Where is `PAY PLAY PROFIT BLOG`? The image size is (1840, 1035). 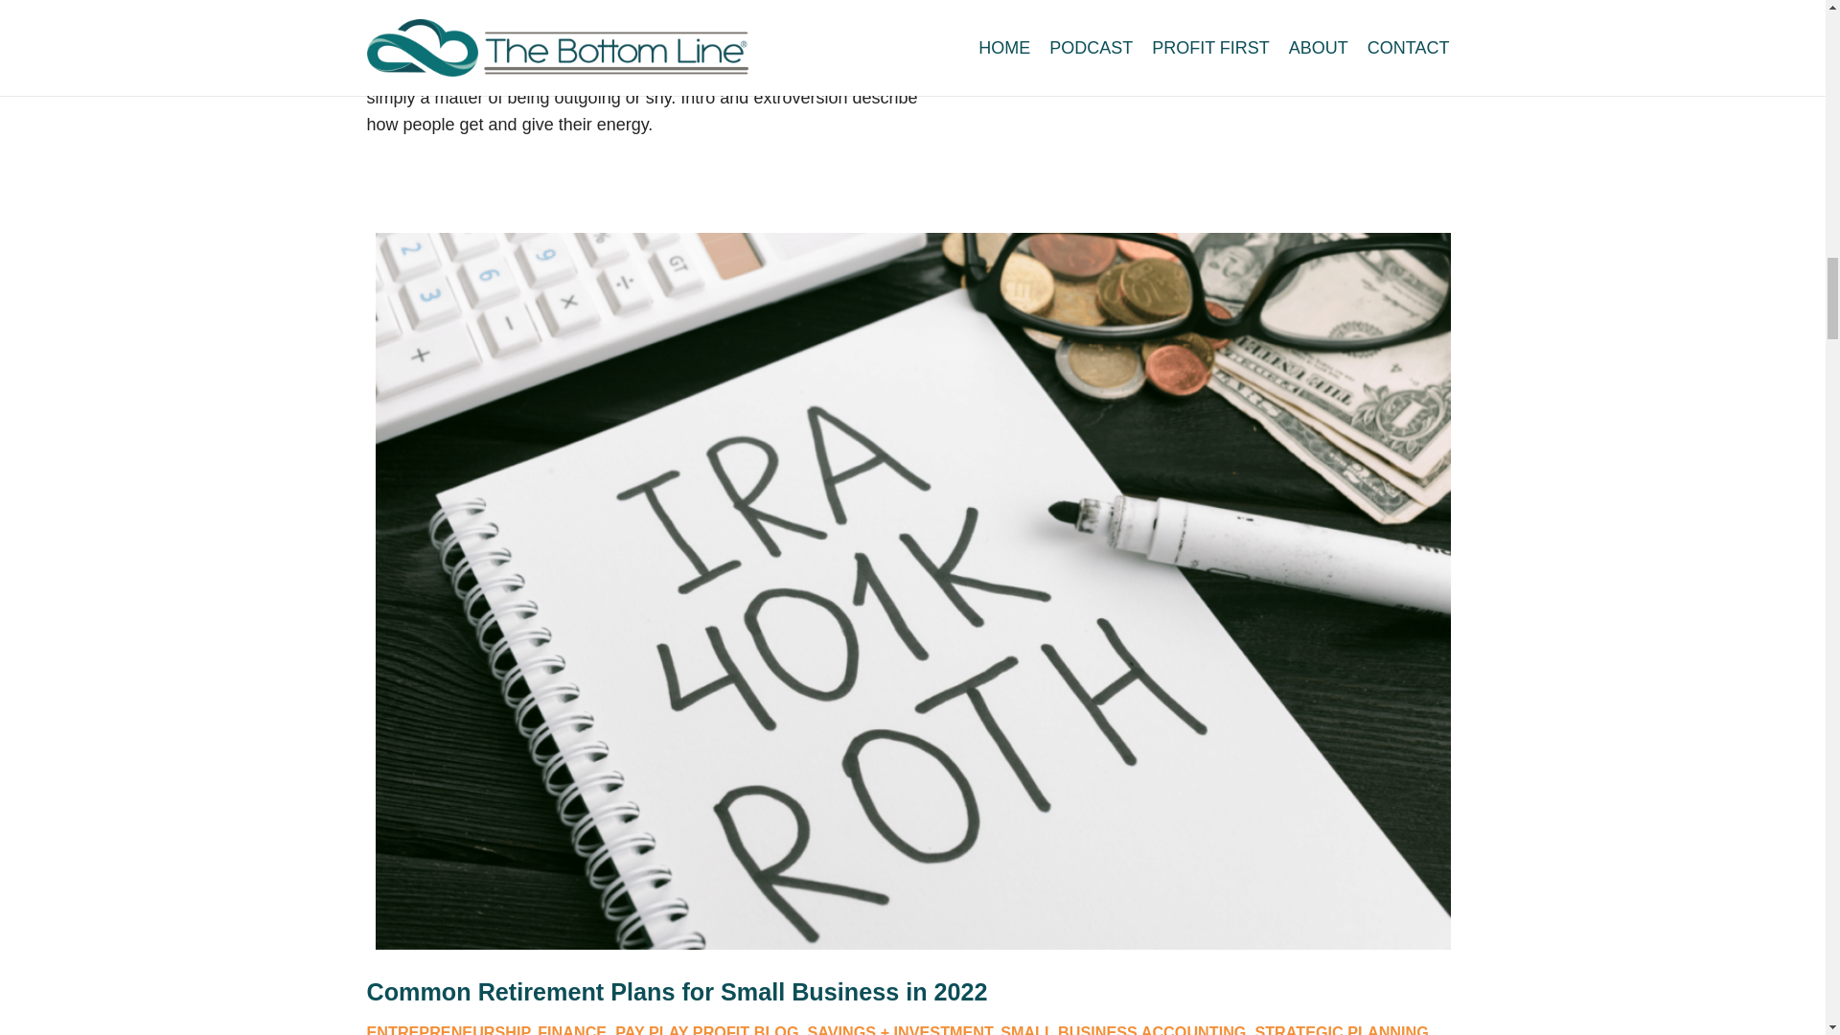 PAY PLAY PROFIT BLOG is located at coordinates (706, 1029).